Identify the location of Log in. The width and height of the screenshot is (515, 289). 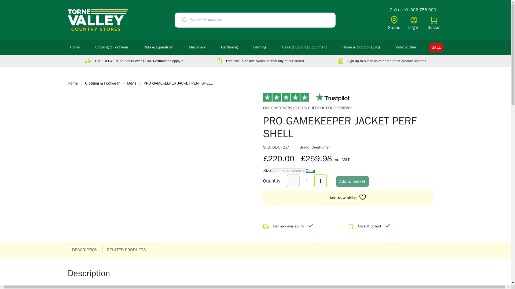
(414, 24).